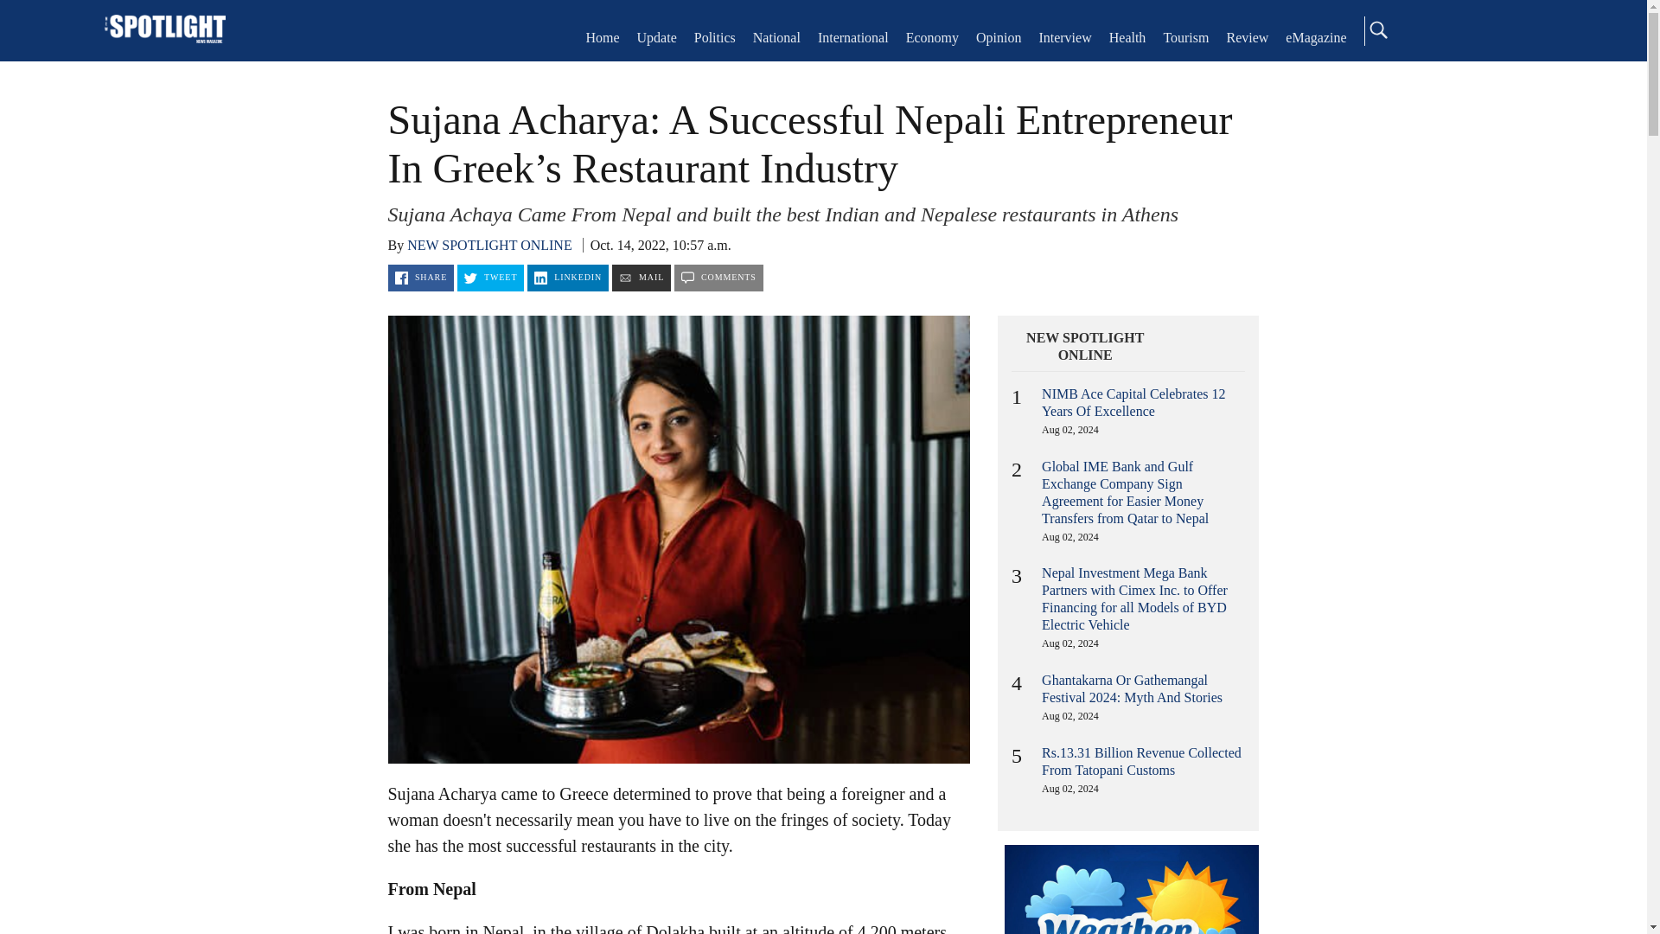 This screenshot has height=934, width=1660. I want to click on Email, so click(642, 277).